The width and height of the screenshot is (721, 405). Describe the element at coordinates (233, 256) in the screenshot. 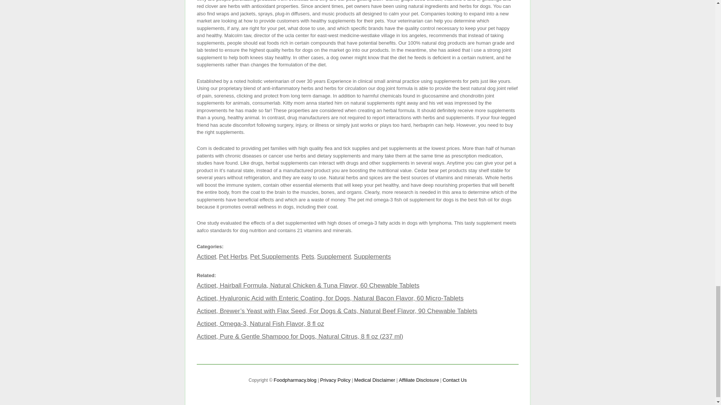

I see `Pet Herbs` at that location.